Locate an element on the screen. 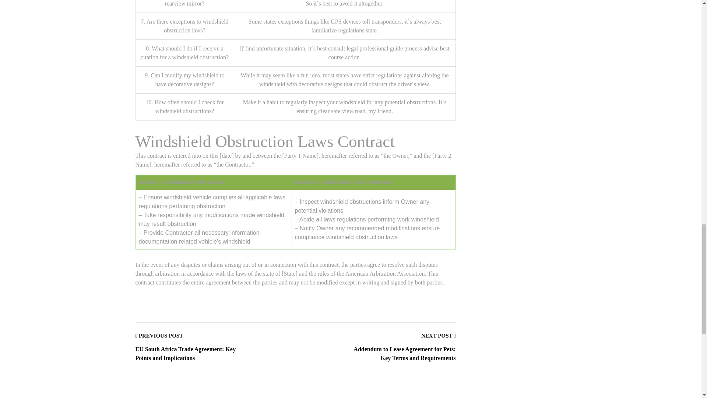 The image size is (707, 398). PREVIOUS POST is located at coordinates (159, 335).